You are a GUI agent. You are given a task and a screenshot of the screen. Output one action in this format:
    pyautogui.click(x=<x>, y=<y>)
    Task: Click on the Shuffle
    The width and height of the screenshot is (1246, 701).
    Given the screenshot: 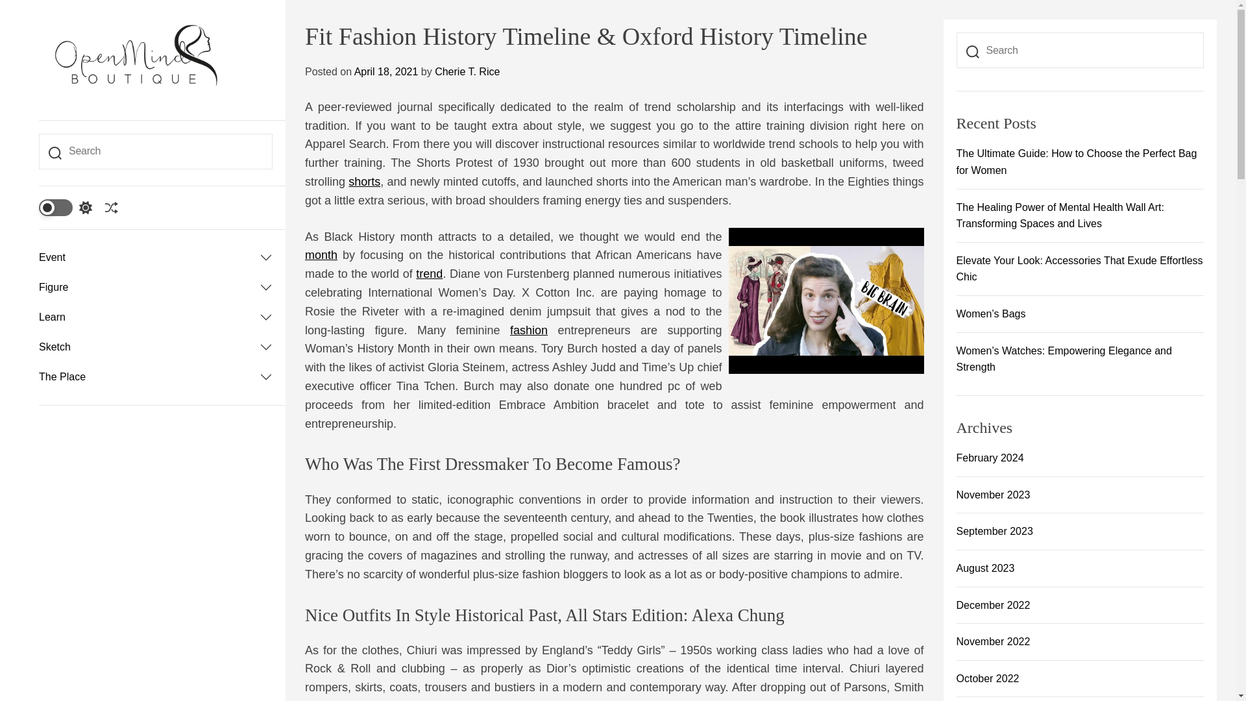 What is the action you would take?
    pyautogui.click(x=112, y=208)
    